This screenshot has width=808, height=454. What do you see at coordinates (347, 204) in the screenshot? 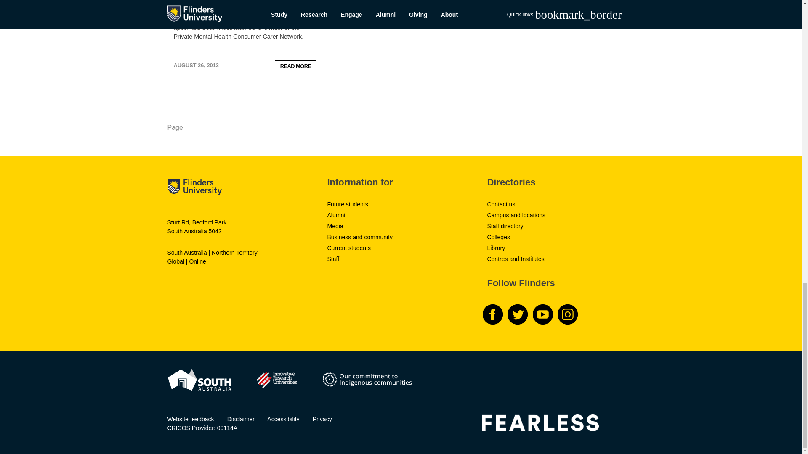
I see `Future students` at bounding box center [347, 204].